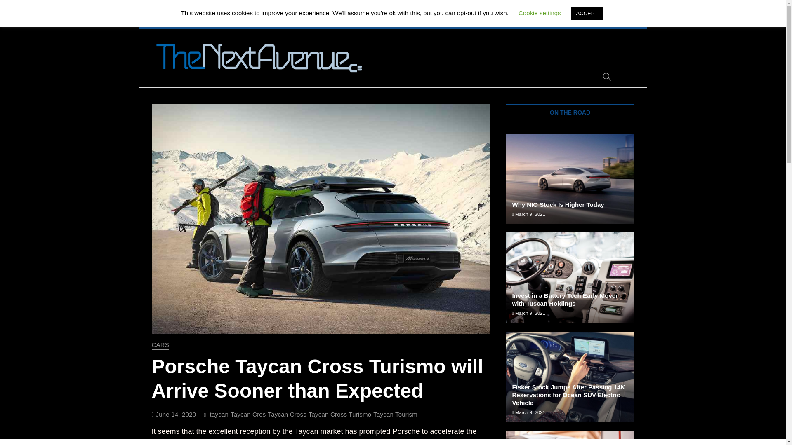 This screenshot has height=445, width=792. Describe the element at coordinates (160, 345) in the screenshot. I see `CARS` at that location.